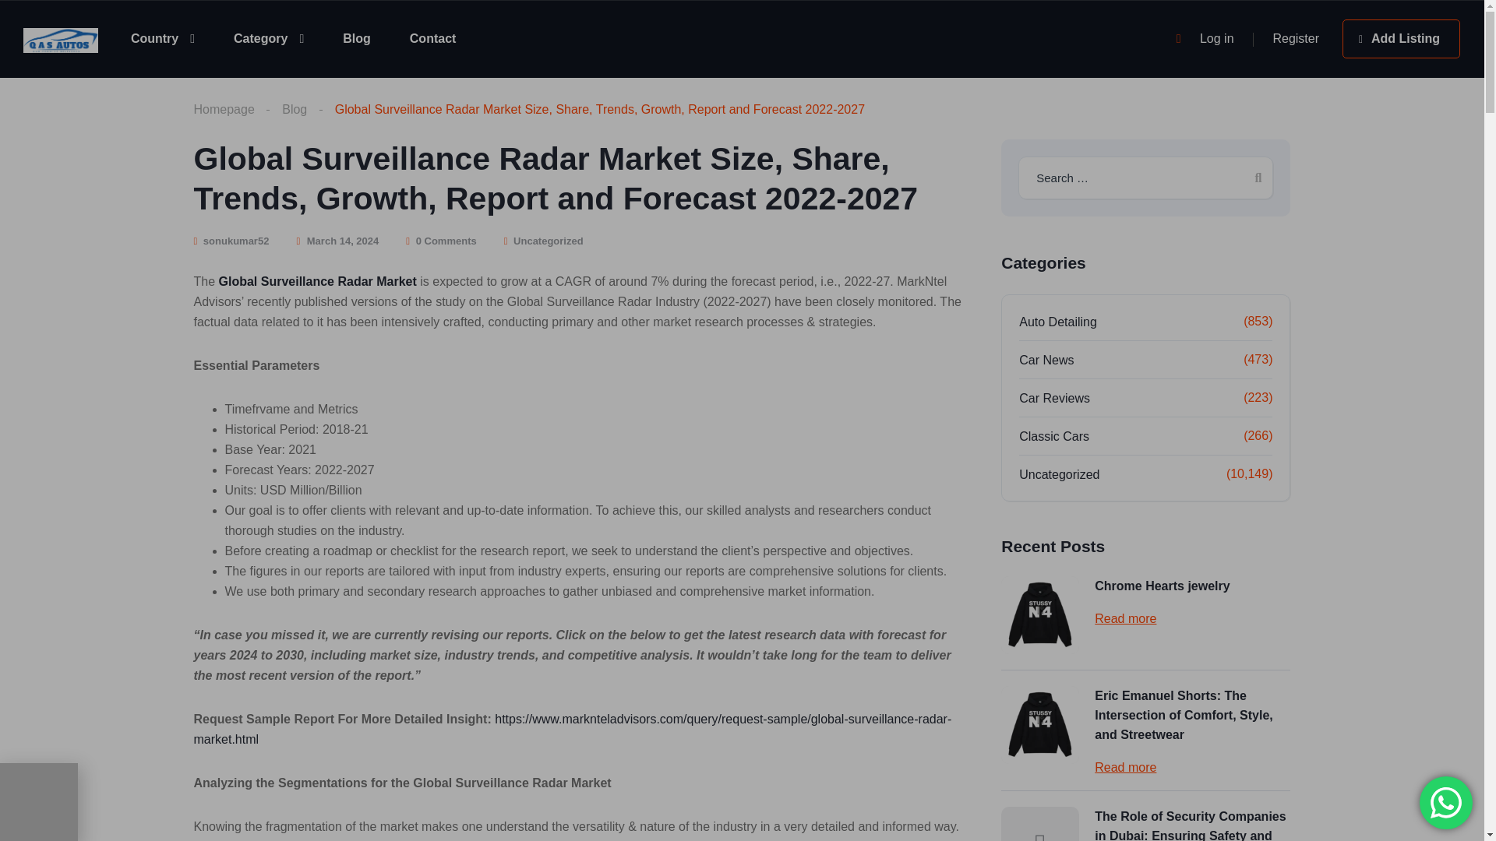  Describe the element at coordinates (223, 110) in the screenshot. I see `Homepage` at that location.